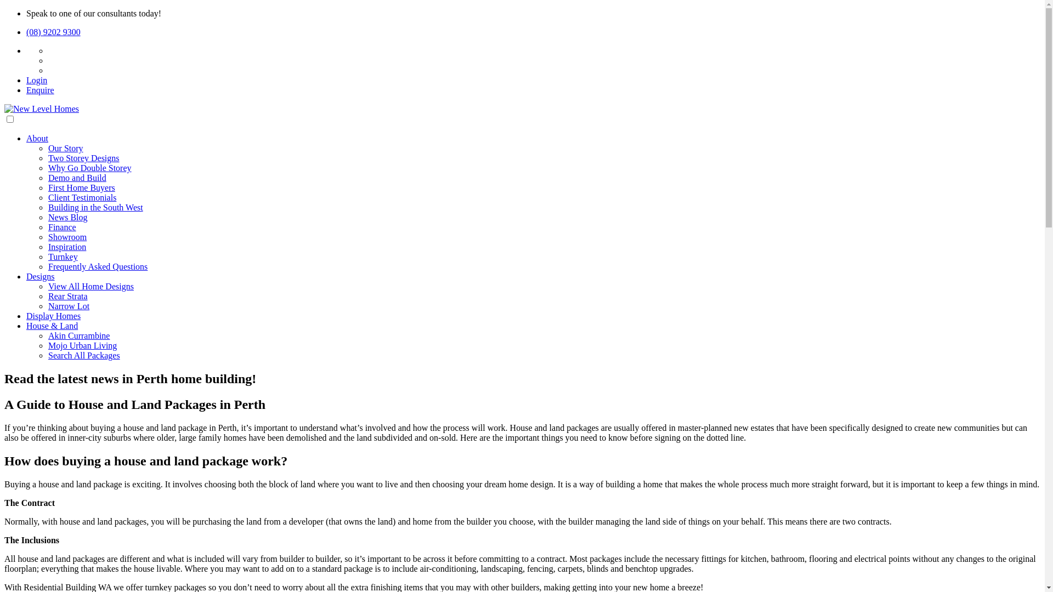 This screenshot has width=1053, height=592. What do you see at coordinates (84, 355) in the screenshot?
I see `Search All Packages` at bounding box center [84, 355].